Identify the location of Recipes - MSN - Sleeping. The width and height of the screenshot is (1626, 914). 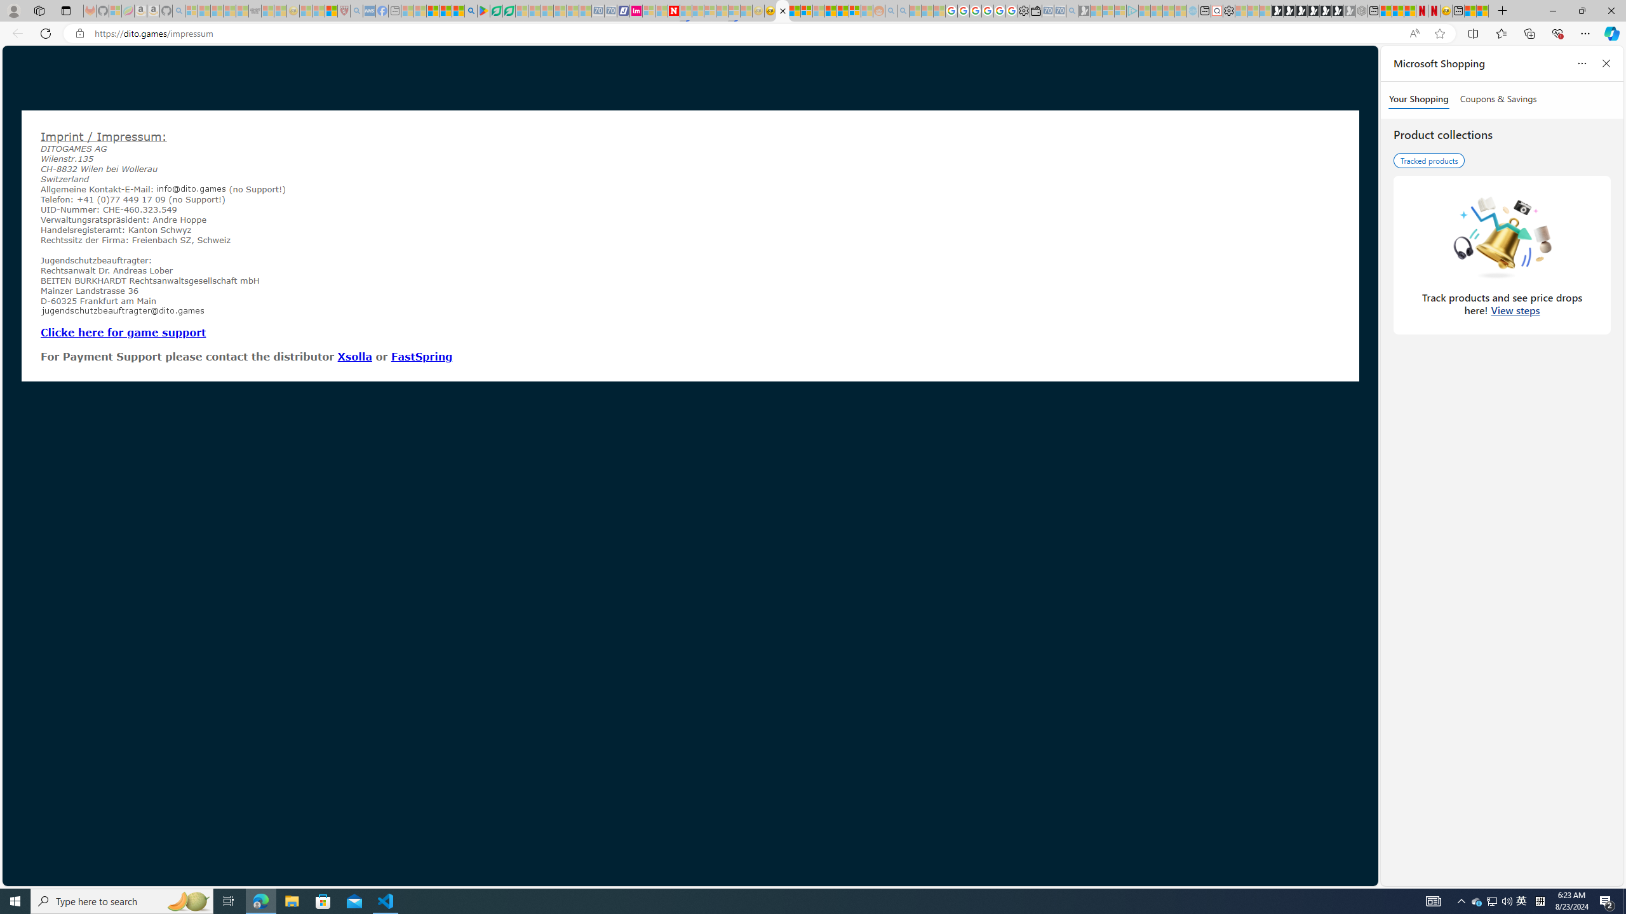
(306, 11).